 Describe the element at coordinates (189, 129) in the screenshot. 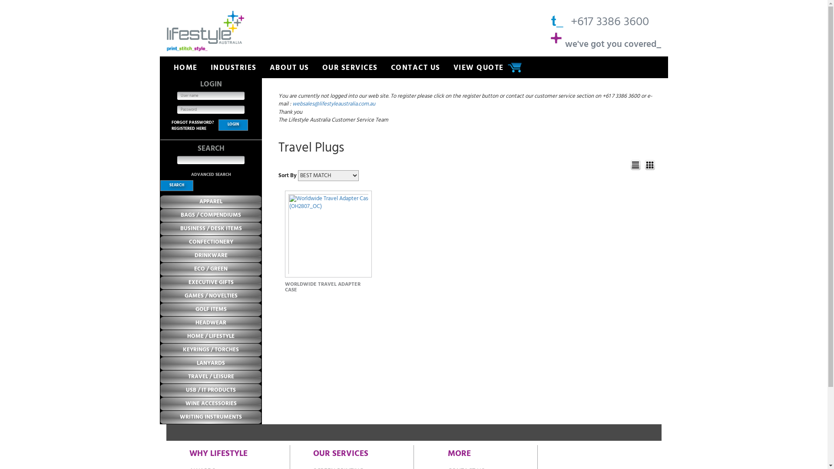

I see `REGISTERED HERE` at that location.